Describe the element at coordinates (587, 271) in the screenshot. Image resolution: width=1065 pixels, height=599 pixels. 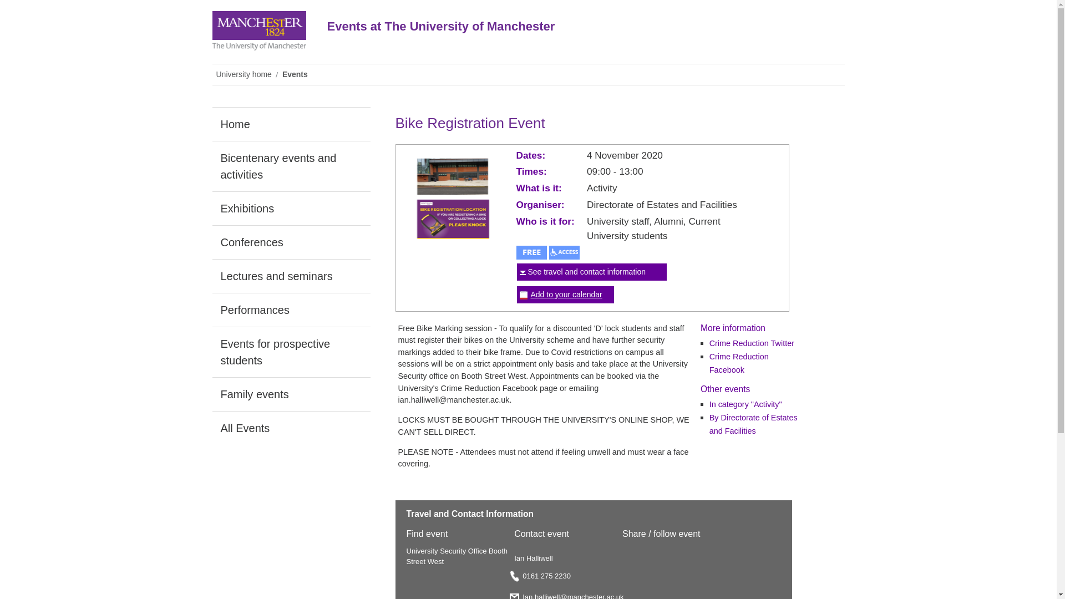
I see `See travel and contact information` at that location.